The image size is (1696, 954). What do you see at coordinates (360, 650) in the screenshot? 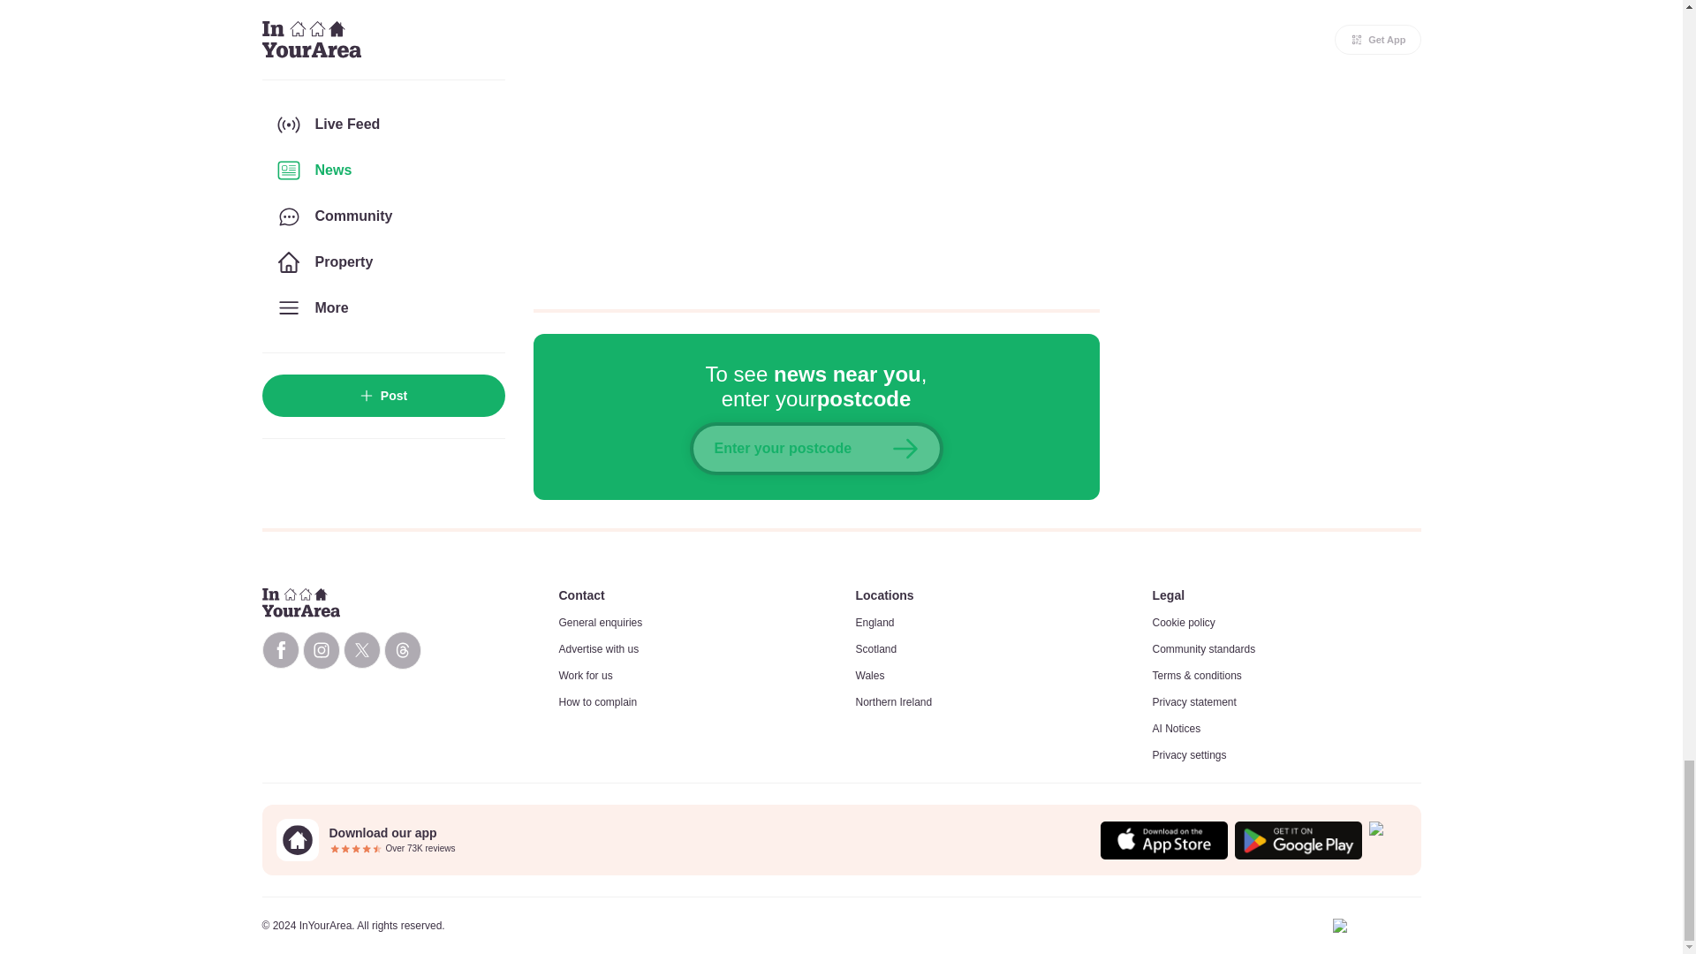
I see `InYourArea X` at bounding box center [360, 650].